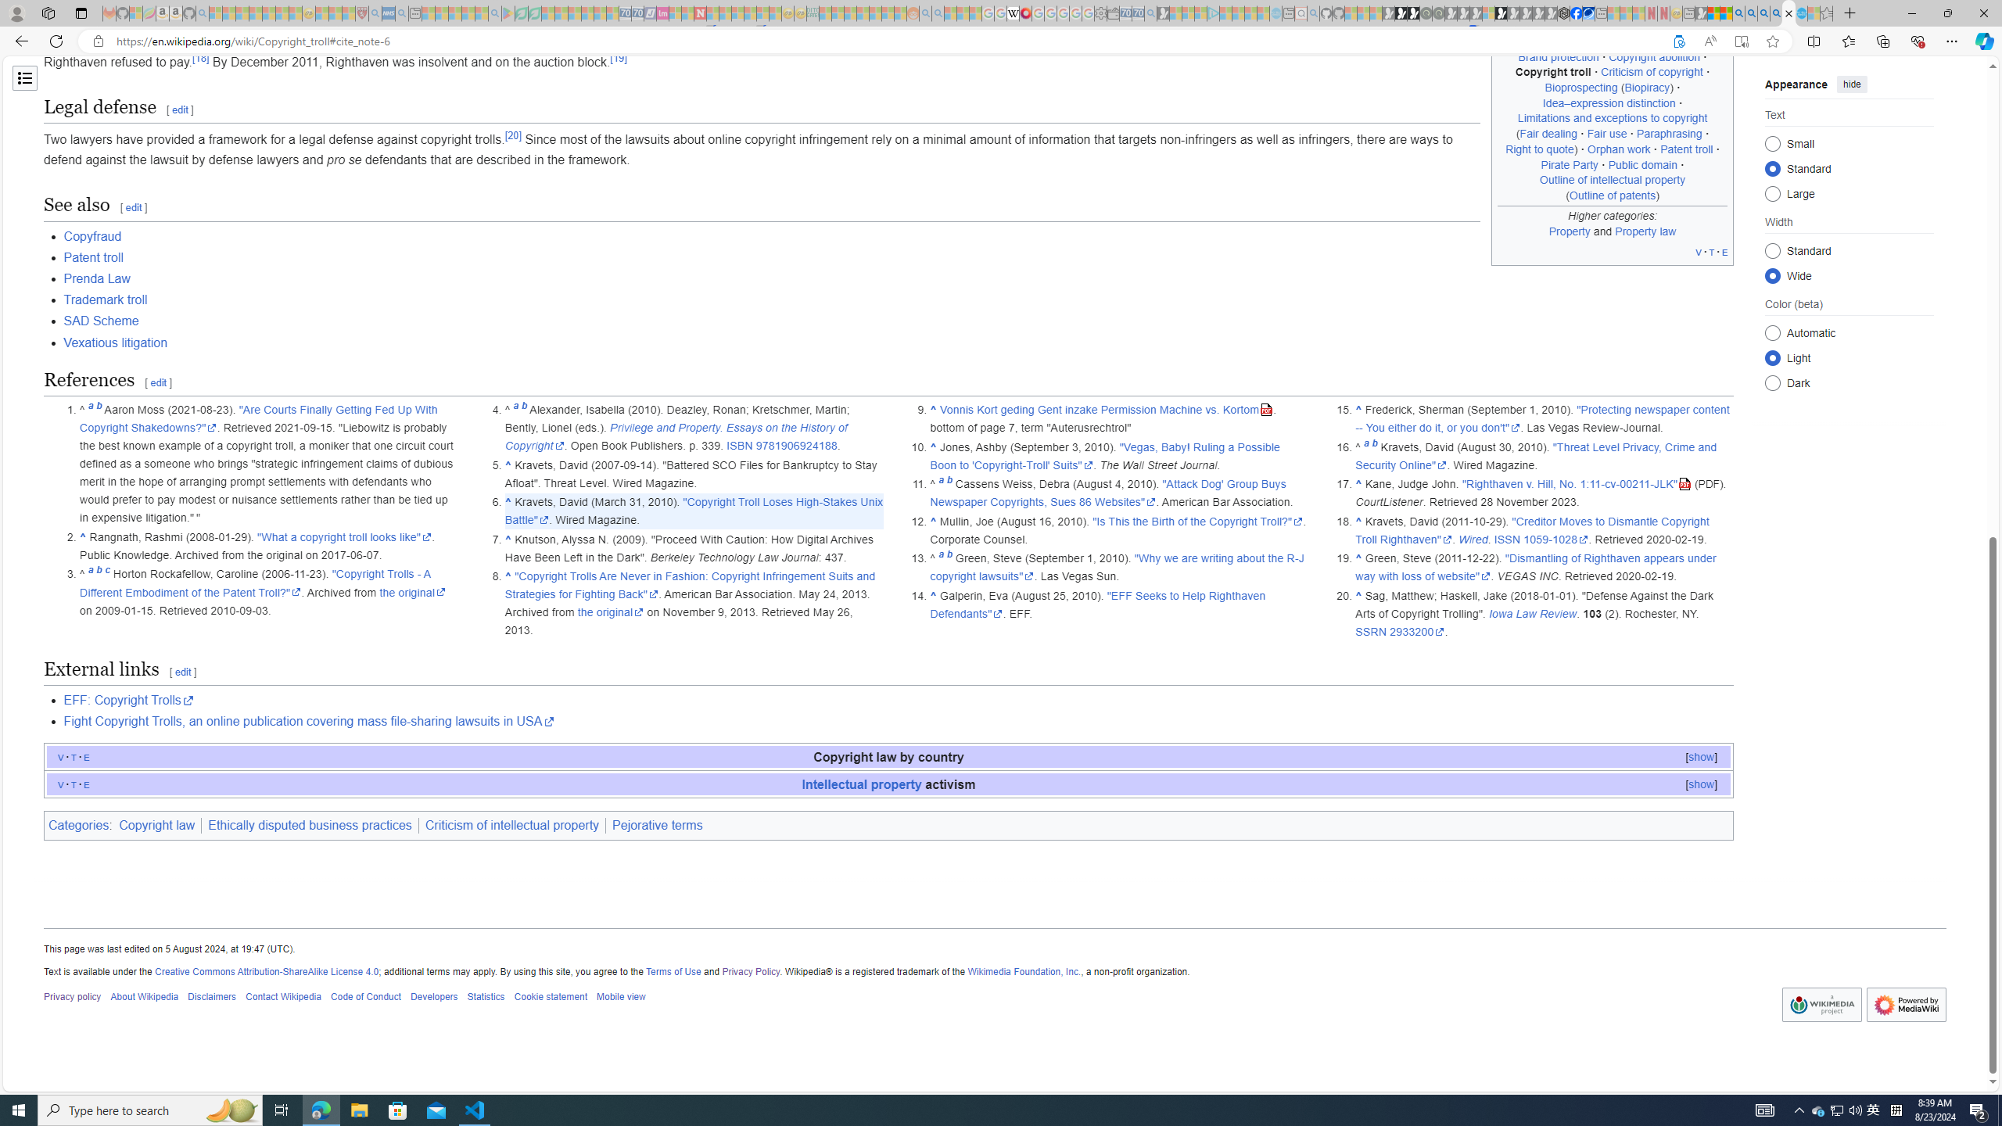  What do you see at coordinates (1642, 164) in the screenshot?
I see `Public domain` at bounding box center [1642, 164].